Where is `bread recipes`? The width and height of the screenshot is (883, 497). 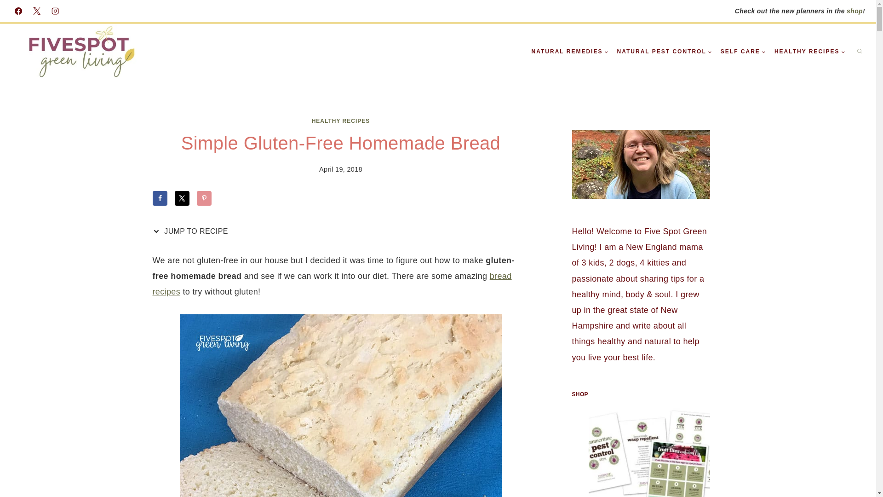 bread recipes is located at coordinates (332, 283).